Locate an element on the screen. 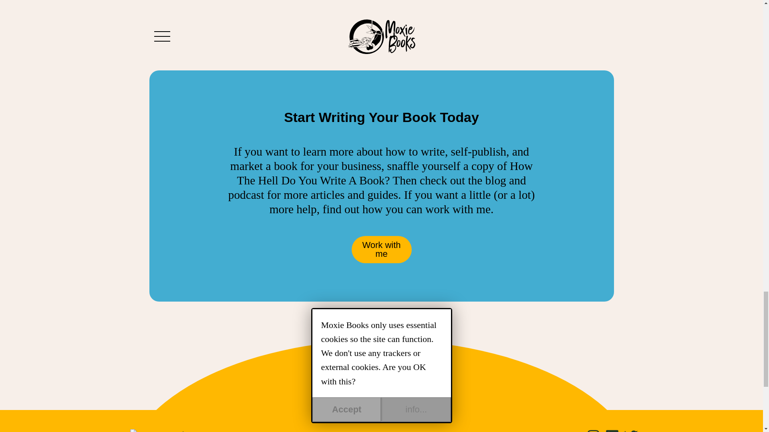 This screenshot has width=769, height=432. Work with me is located at coordinates (381, 249).